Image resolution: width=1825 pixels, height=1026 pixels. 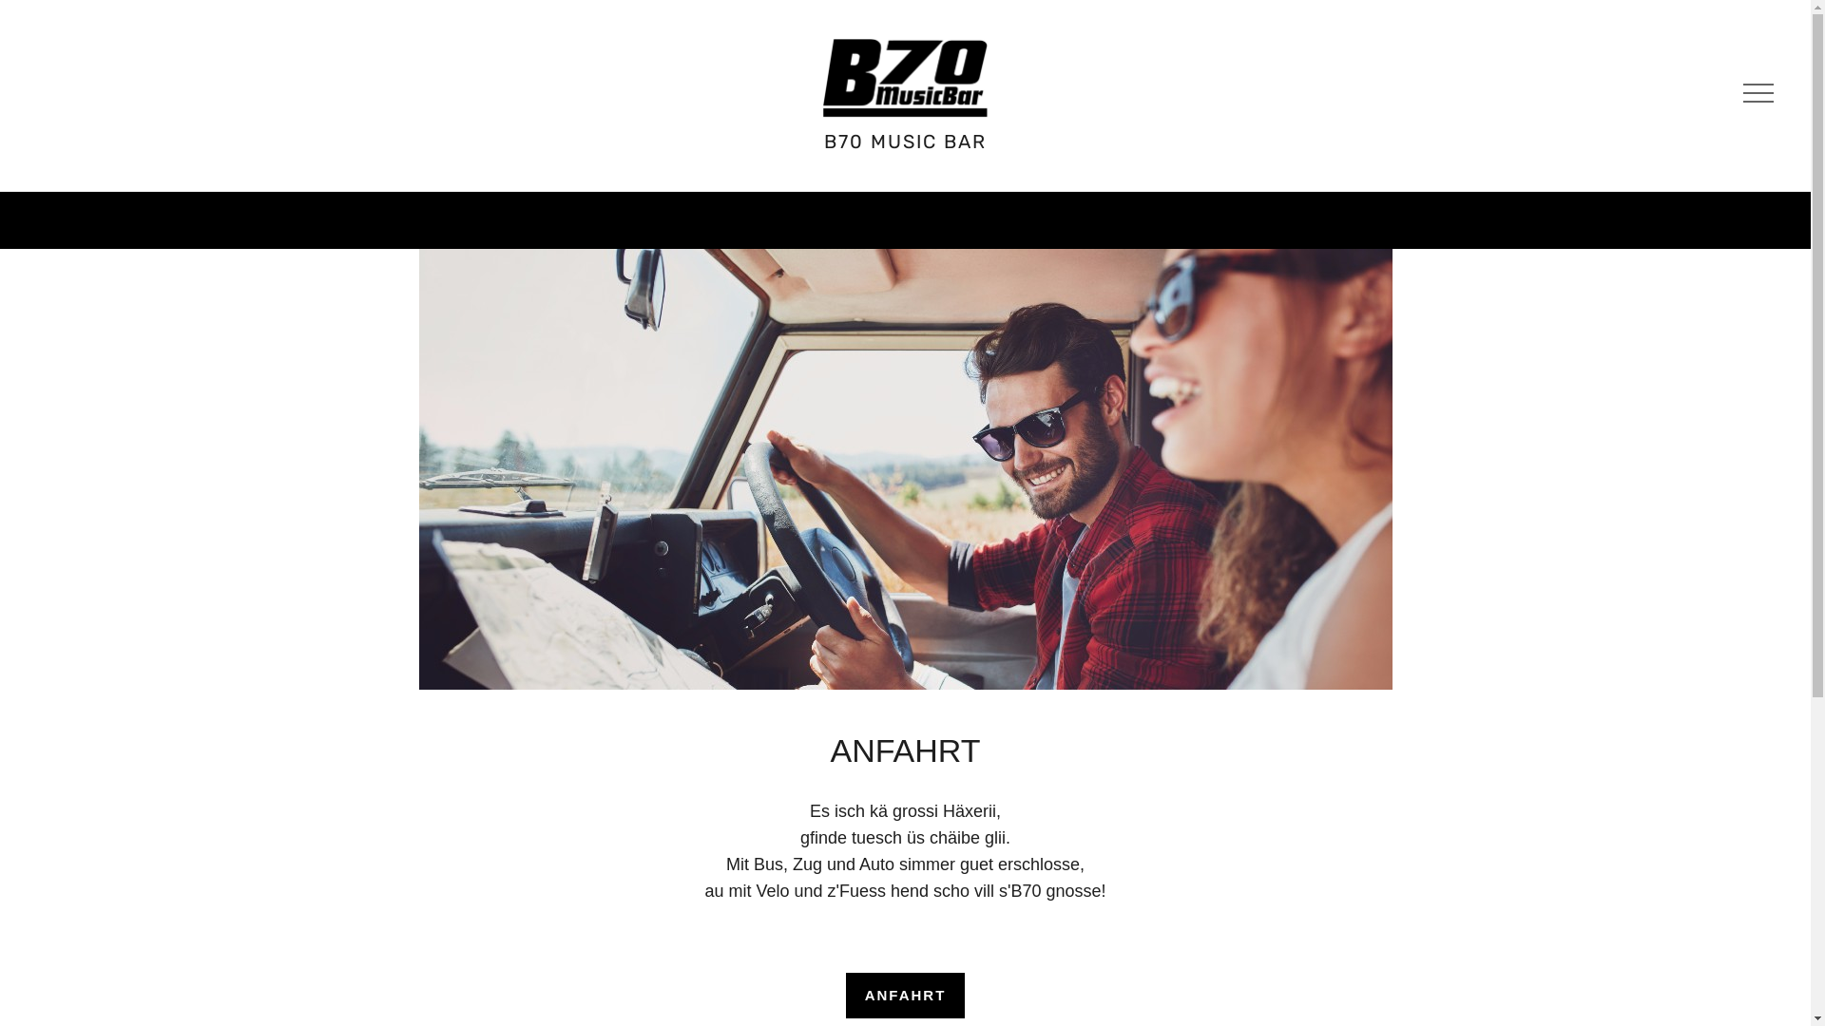 What do you see at coordinates (905, 142) in the screenshot?
I see `B70 MUSIC BAR` at bounding box center [905, 142].